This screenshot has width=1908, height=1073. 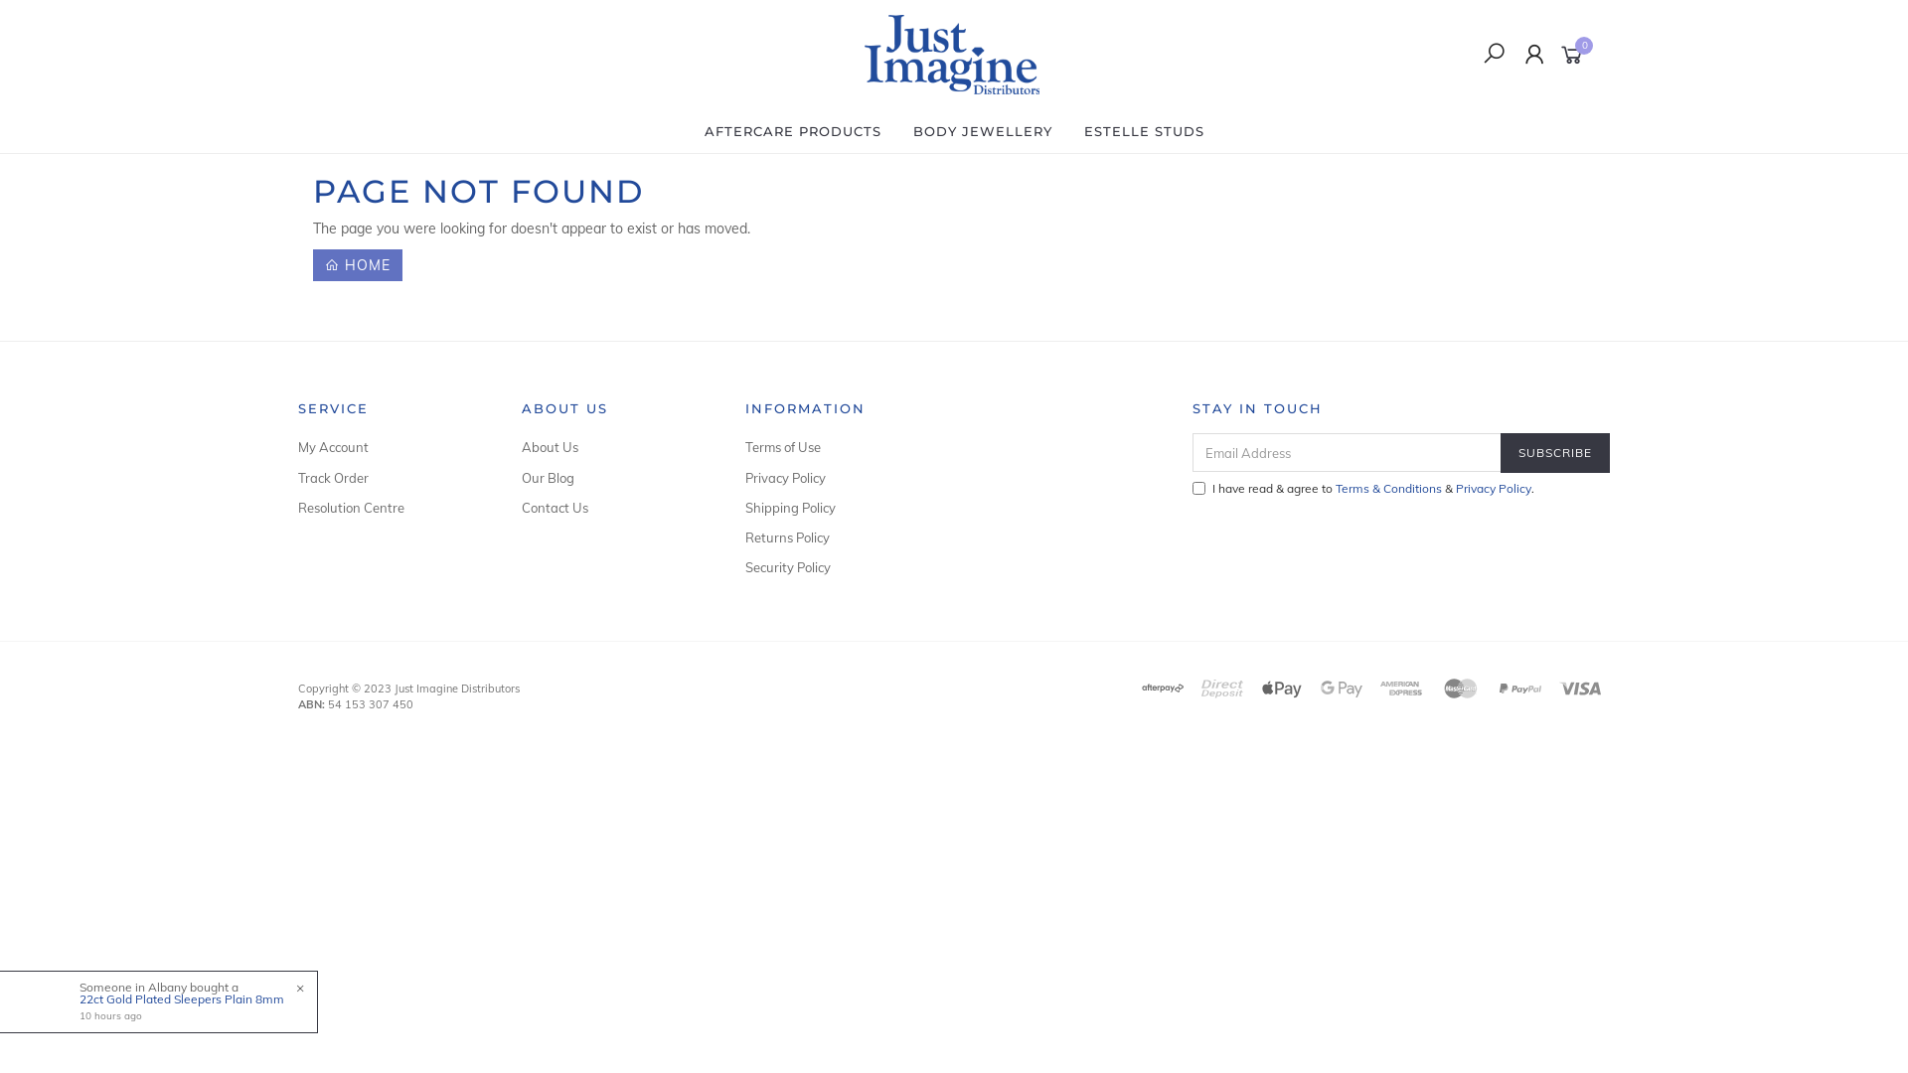 What do you see at coordinates (835, 567) in the screenshot?
I see `Security Policy` at bounding box center [835, 567].